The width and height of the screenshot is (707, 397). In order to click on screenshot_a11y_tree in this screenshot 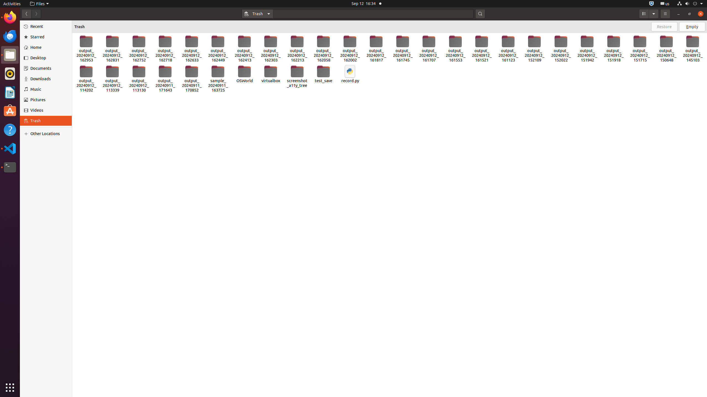, I will do `click(297, 77)`.